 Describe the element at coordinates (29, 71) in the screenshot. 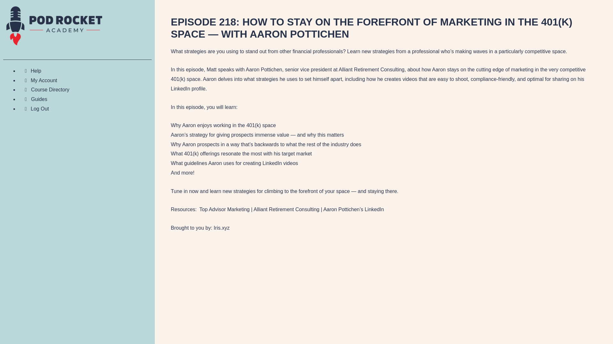

I see `Help` at that location.